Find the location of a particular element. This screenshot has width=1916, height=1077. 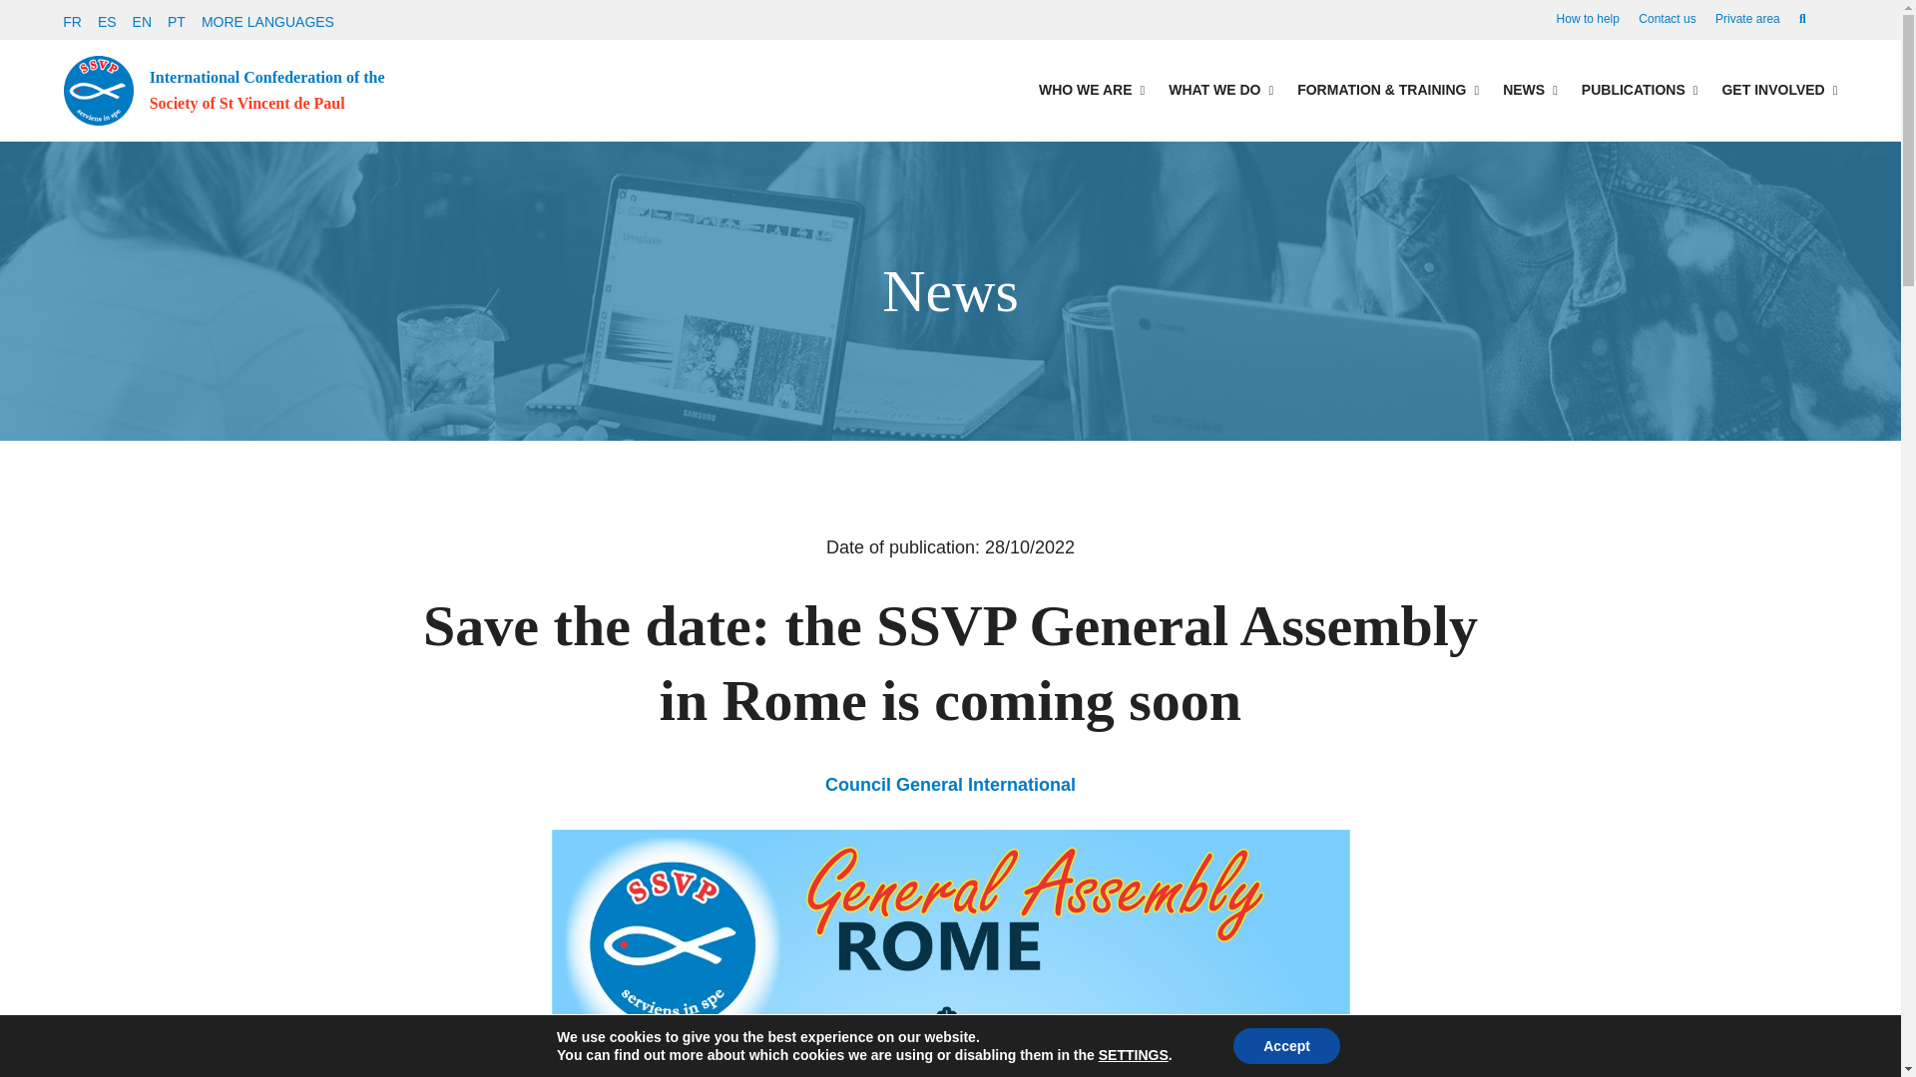

WHO WE ARE is located at coordinates (1091, 90).